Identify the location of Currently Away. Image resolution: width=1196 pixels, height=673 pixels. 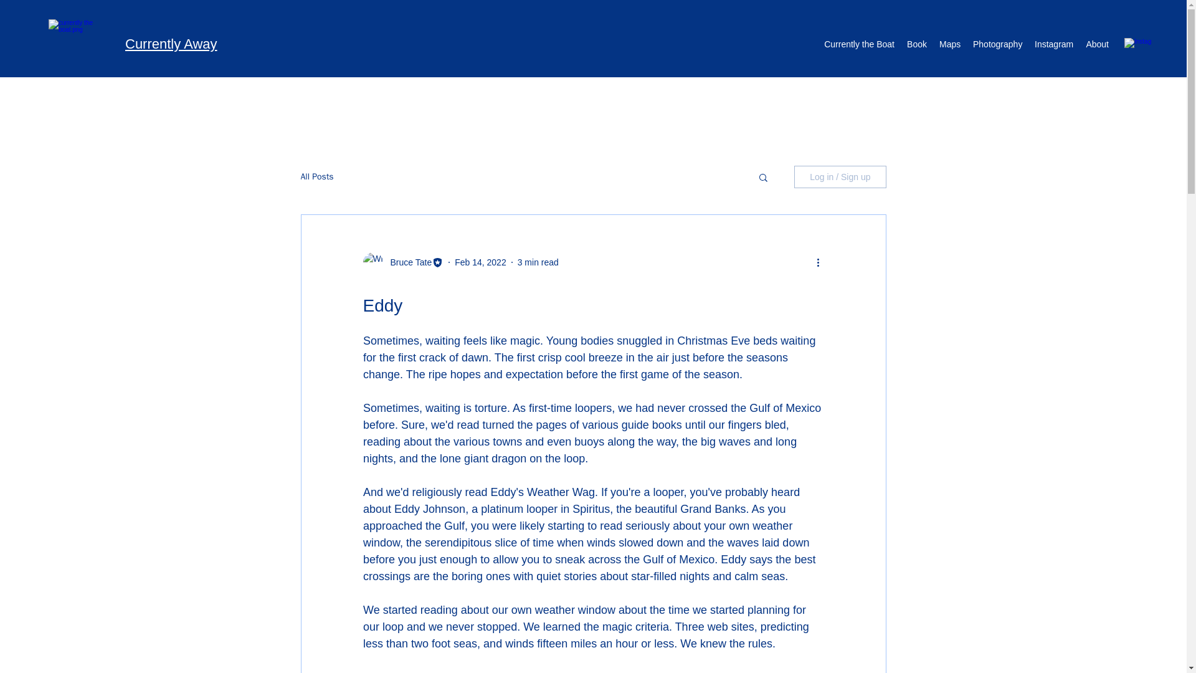
(171, 44).